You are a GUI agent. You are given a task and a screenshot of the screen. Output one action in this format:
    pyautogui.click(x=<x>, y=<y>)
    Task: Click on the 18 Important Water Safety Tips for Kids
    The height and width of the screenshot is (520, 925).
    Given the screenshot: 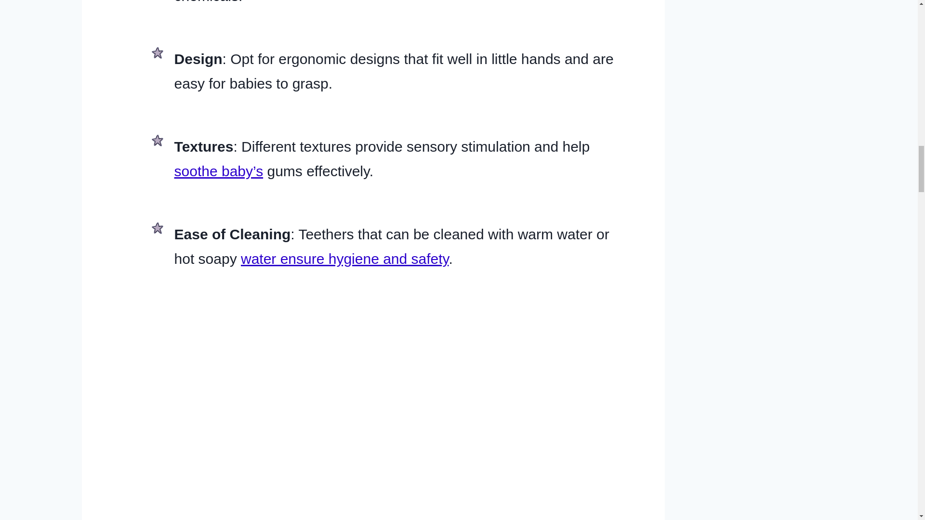 What is the action you would take?
    pyautogui.click(x=344, y=259)
    